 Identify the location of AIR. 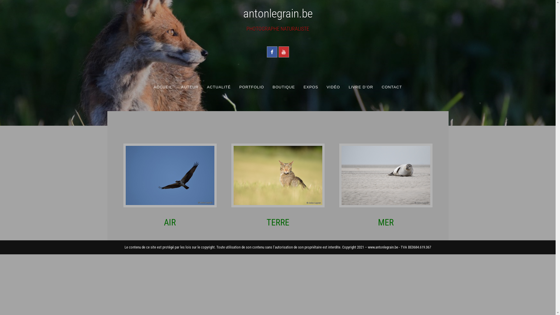
(170, 222).